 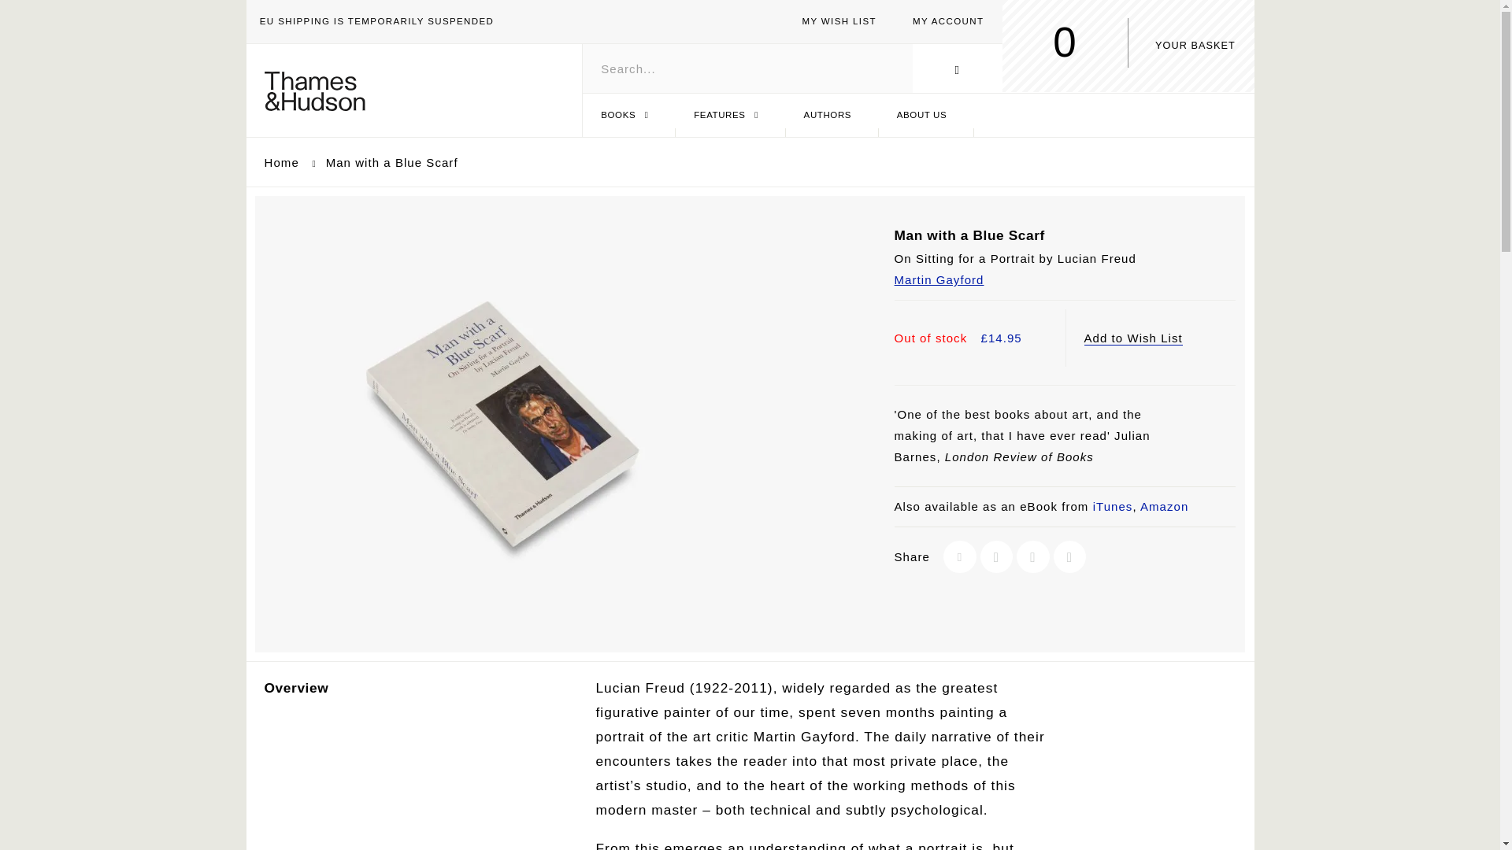 What do you see at coordinates (283, 162) in the screenshot?
I see `MY WISH LIST` at bounding box center [283, 162].